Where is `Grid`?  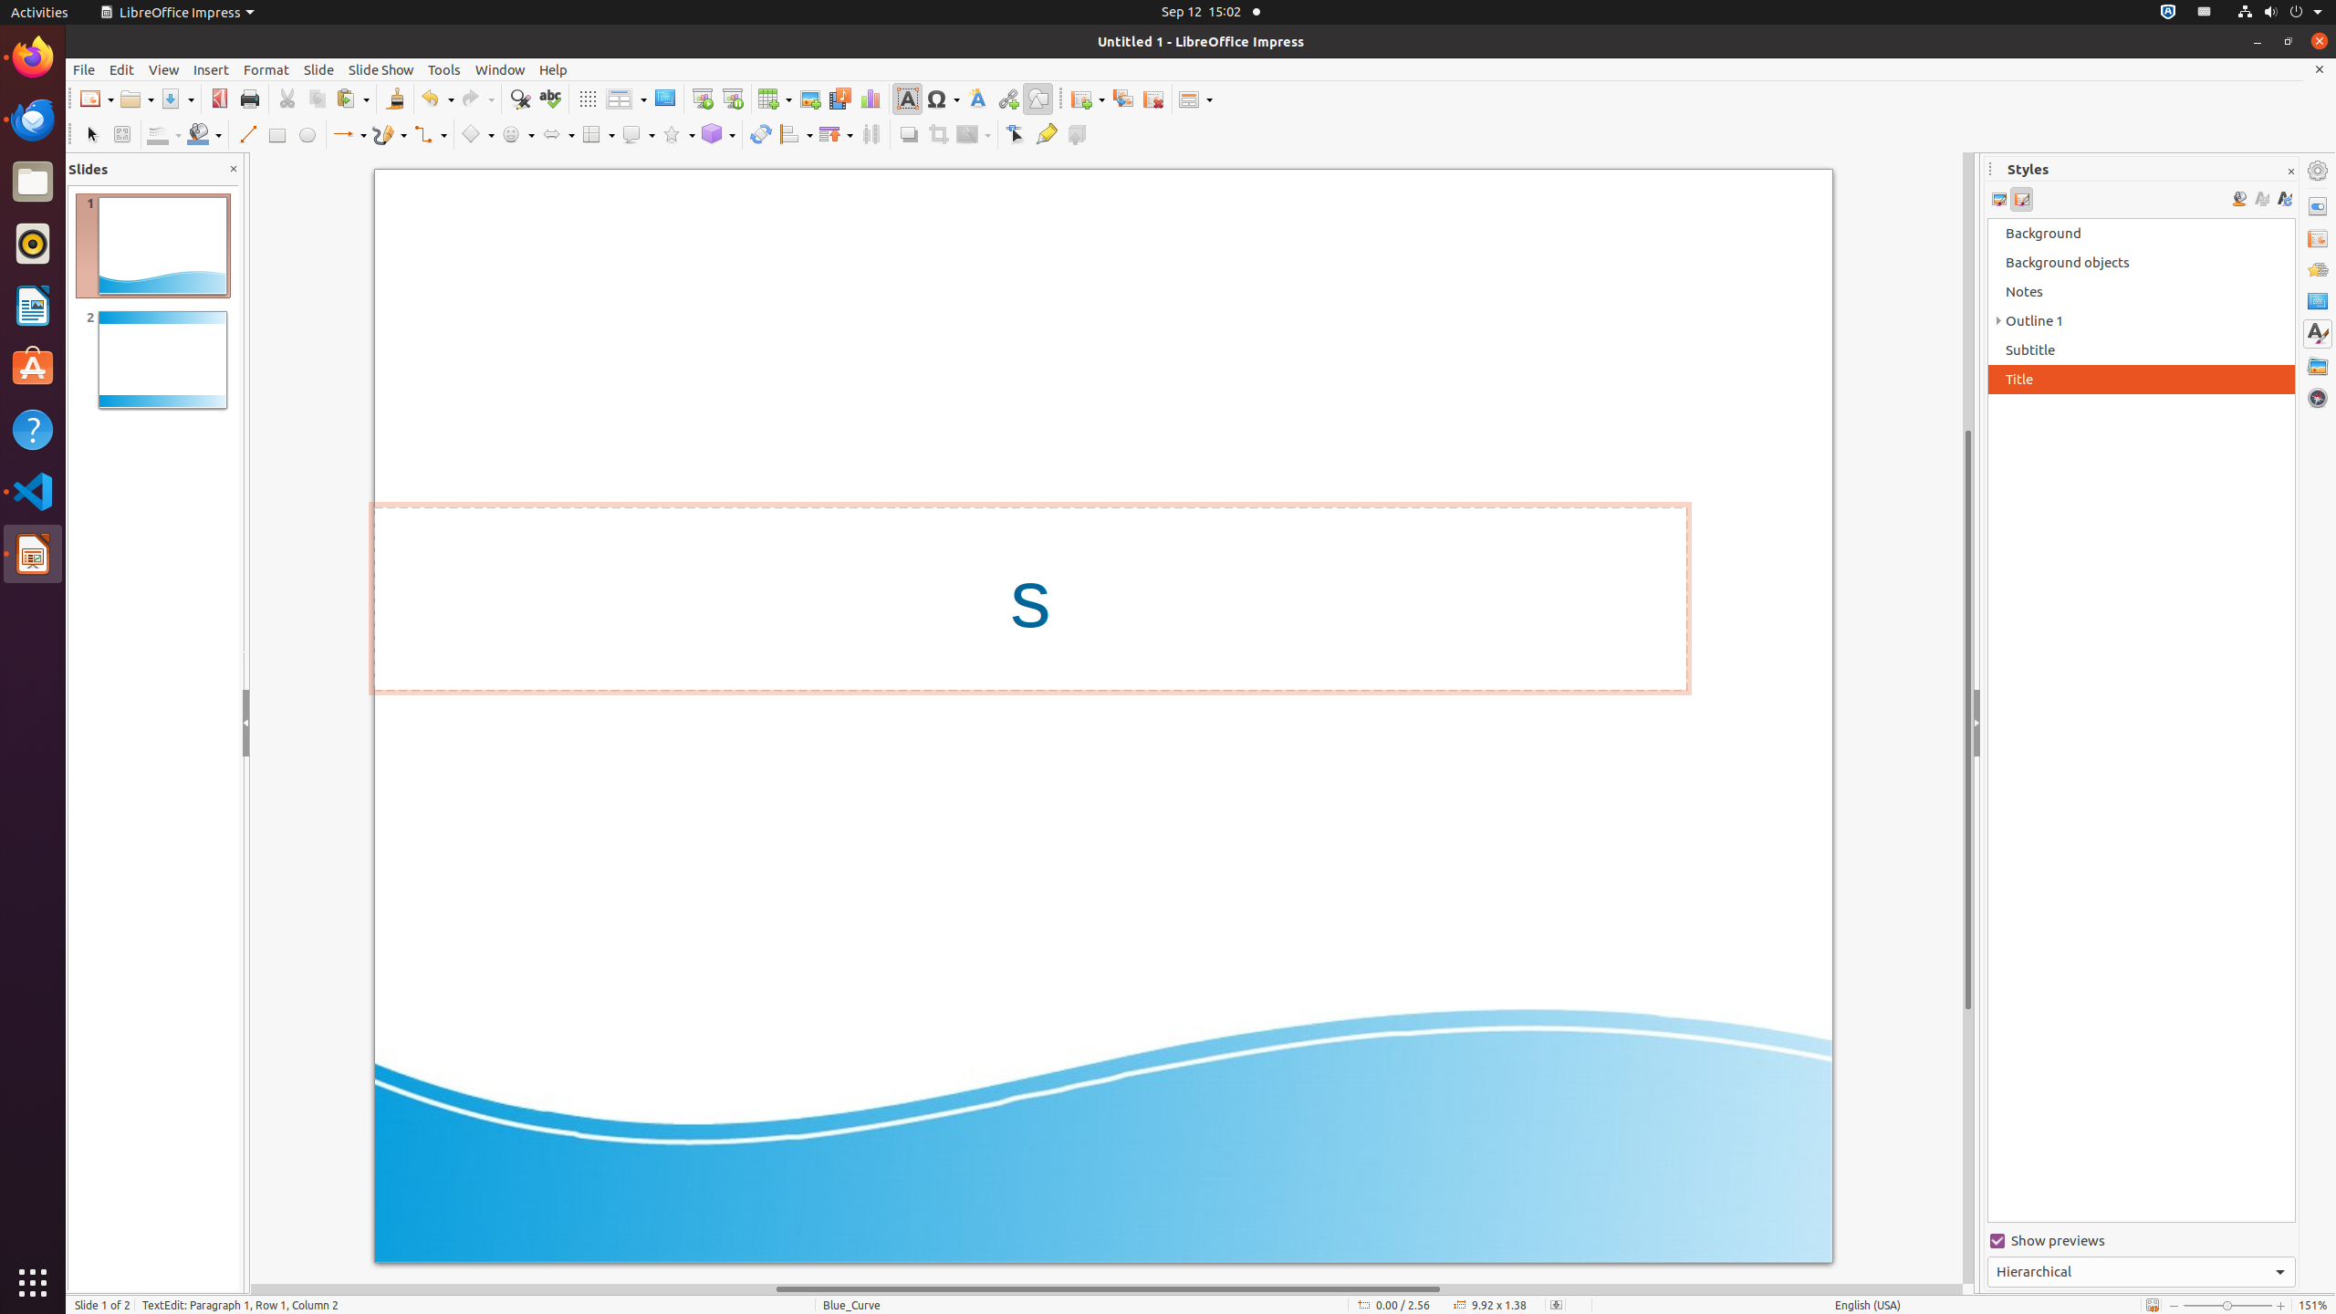 Grid is located at coordinates (588, 99).